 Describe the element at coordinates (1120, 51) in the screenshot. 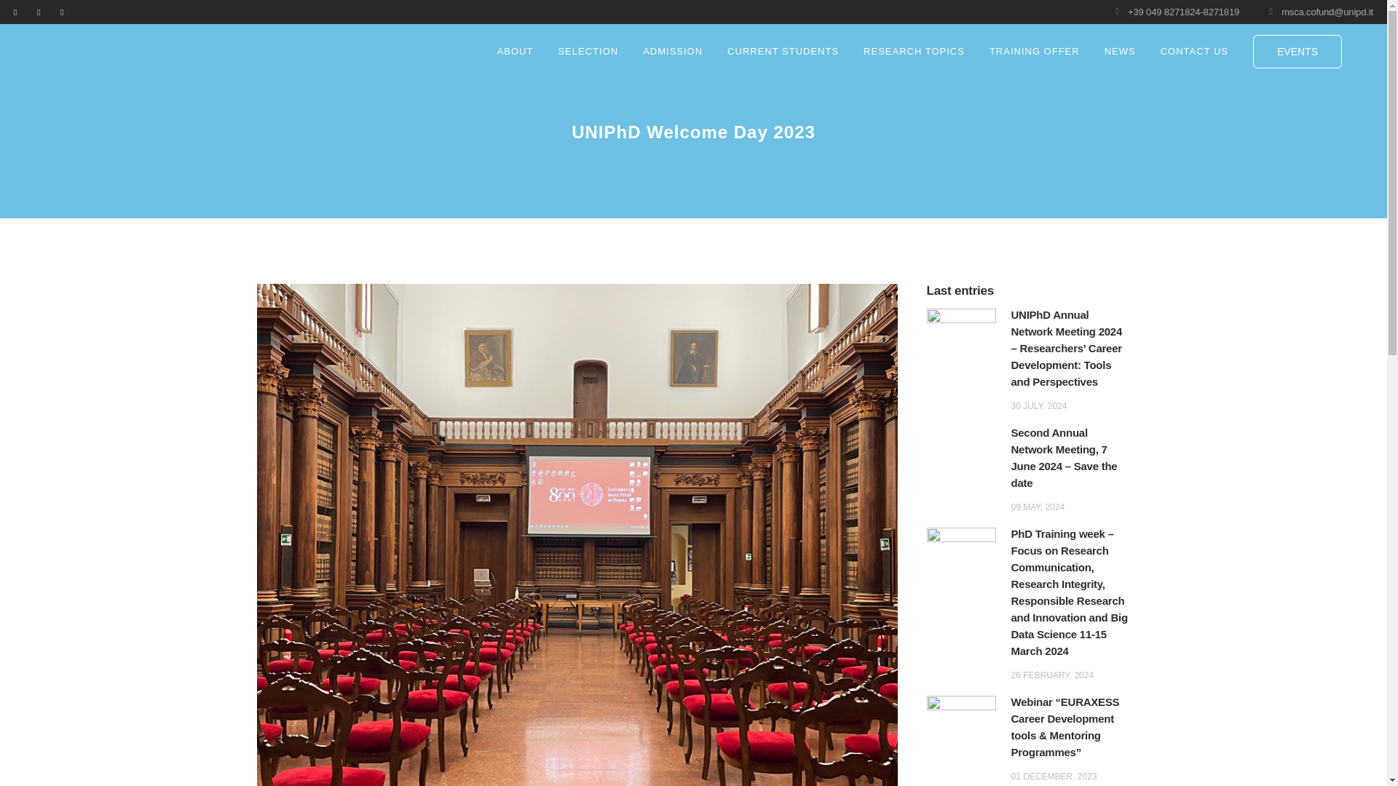

I see `NEWS` at that location.